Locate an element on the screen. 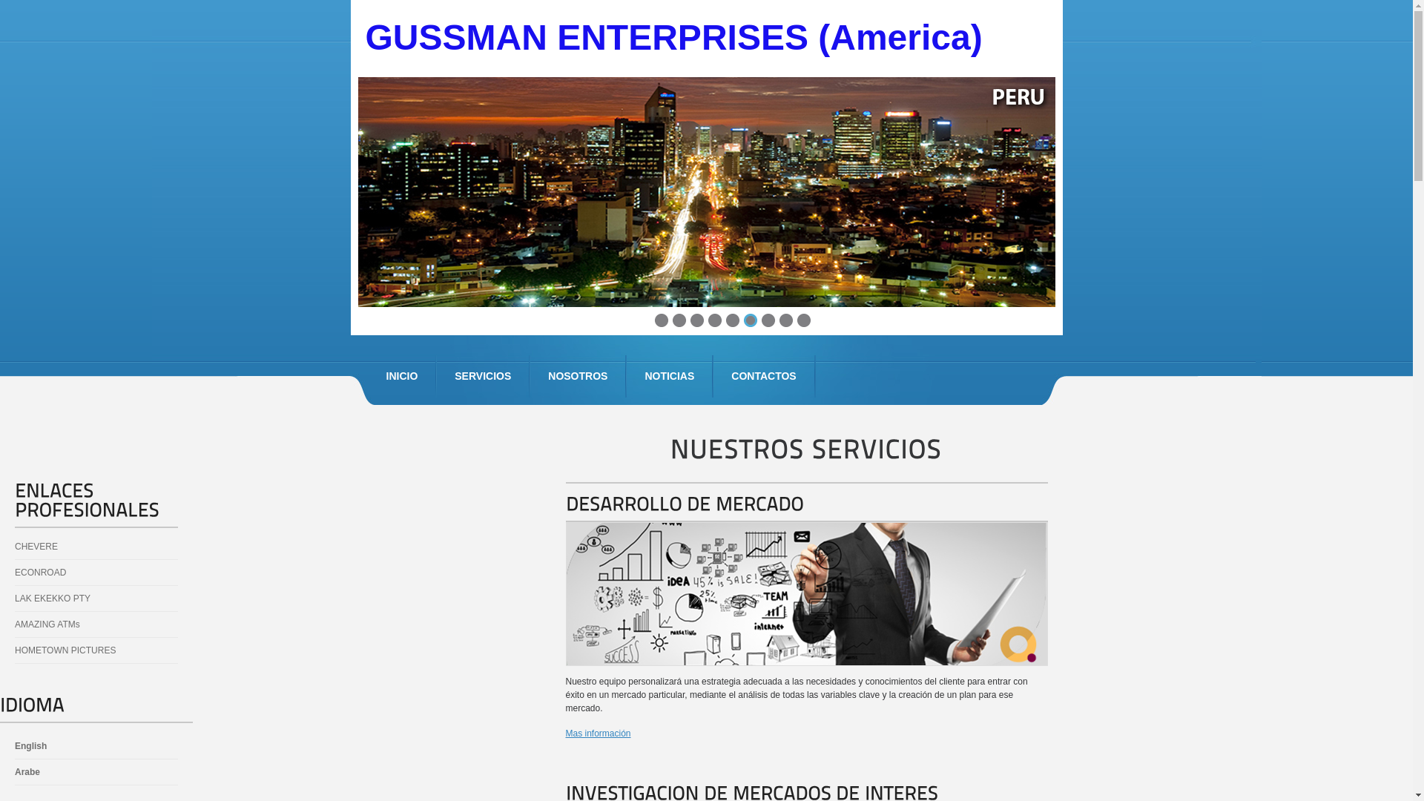 The image size is (1424, 801).   is located at coordinates (359, 84).